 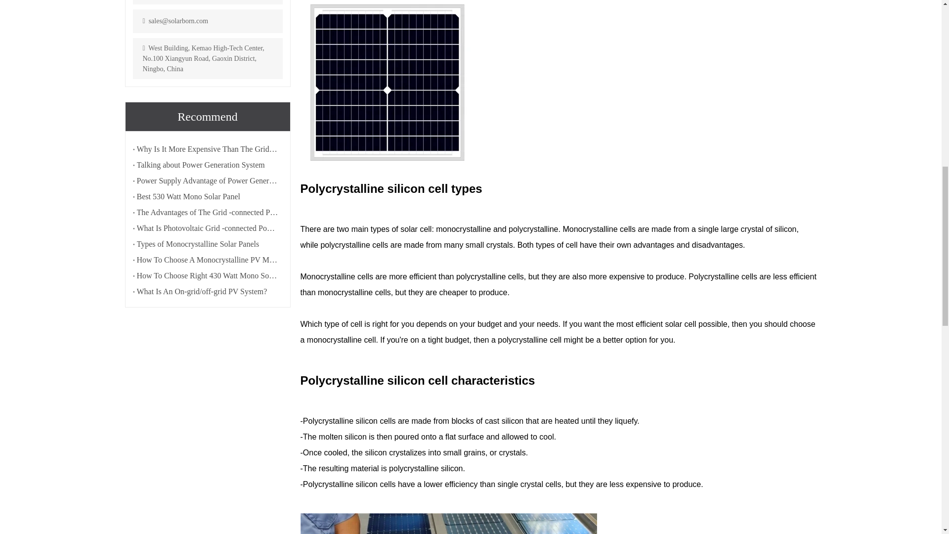 I want to click on Best 530 Watt Mono Solar Panel, so click(x=207, y=197).